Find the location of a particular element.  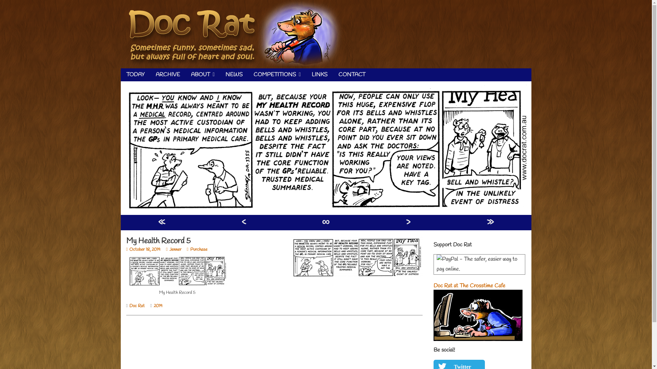

TODAY is located at coordinates (135, 75).